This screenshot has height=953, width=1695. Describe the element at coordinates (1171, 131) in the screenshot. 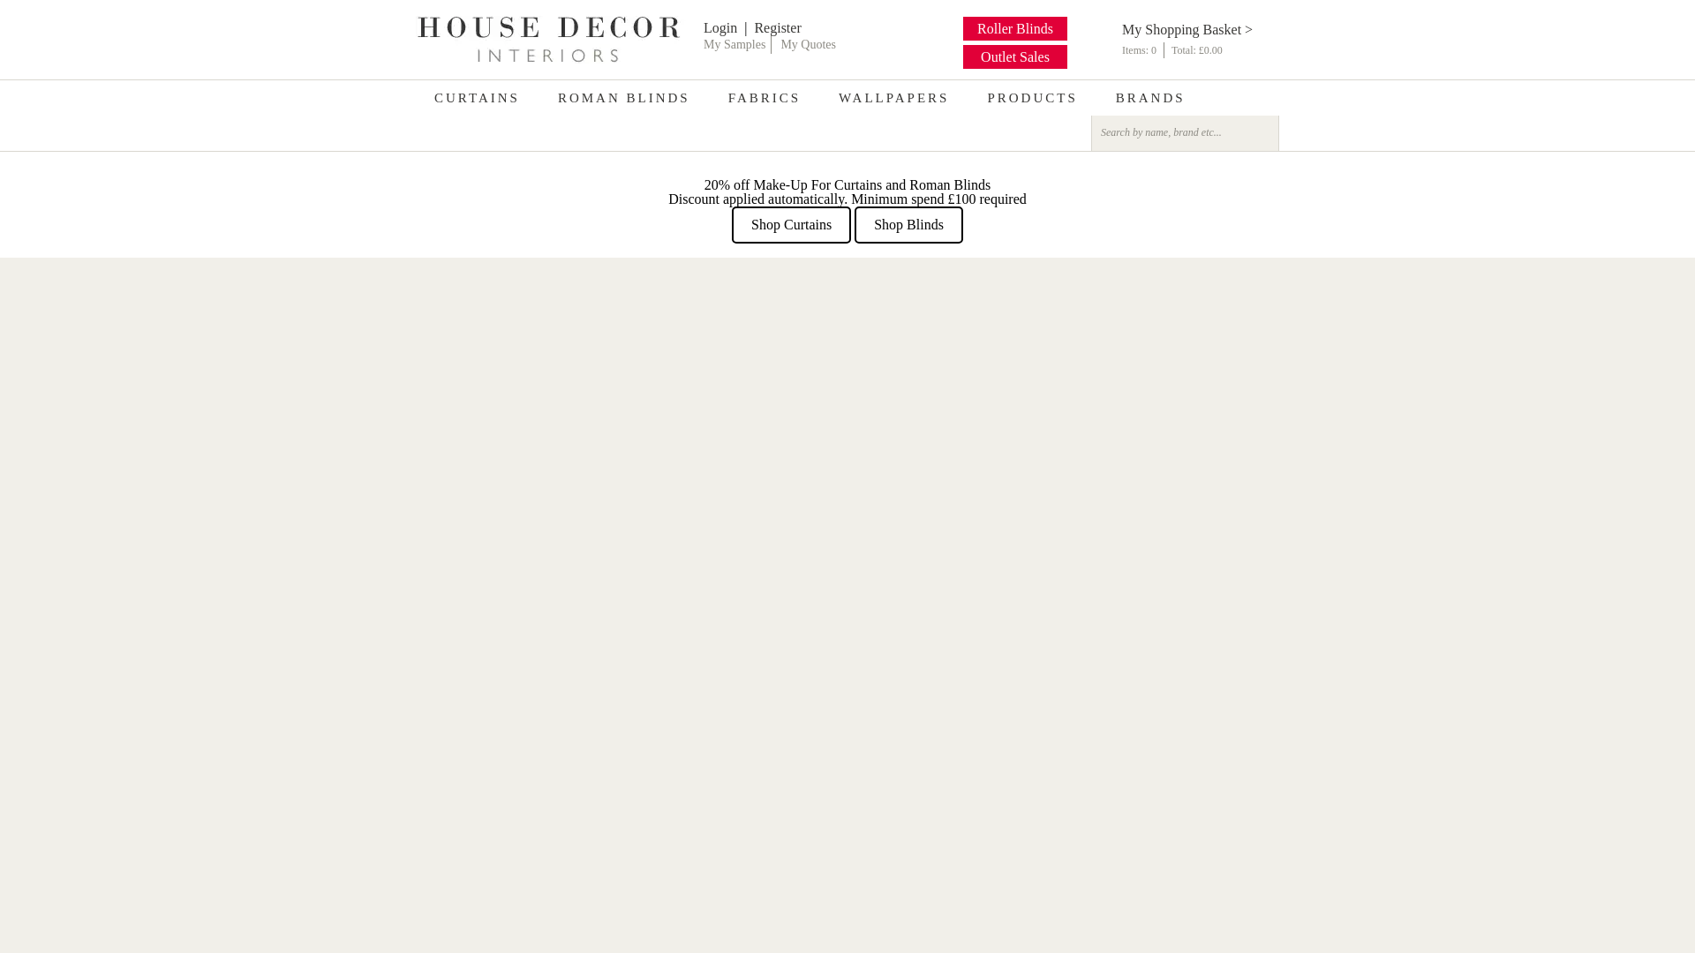

I see `Search by name, brand etc...` at that location.